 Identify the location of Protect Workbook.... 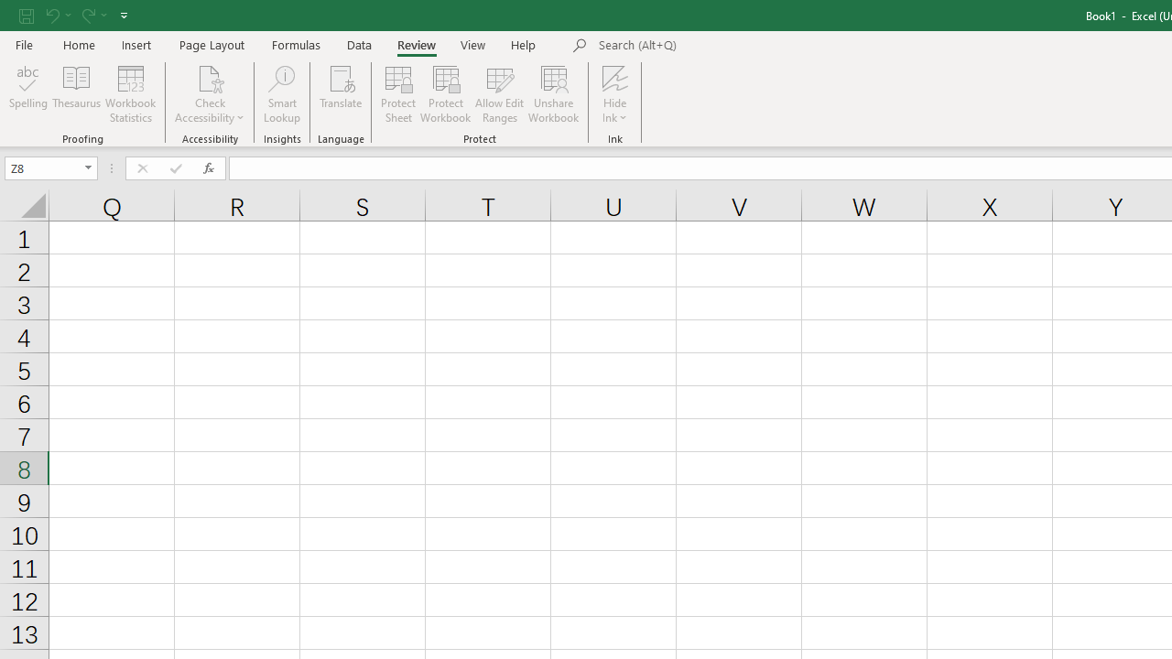
(445, 93).